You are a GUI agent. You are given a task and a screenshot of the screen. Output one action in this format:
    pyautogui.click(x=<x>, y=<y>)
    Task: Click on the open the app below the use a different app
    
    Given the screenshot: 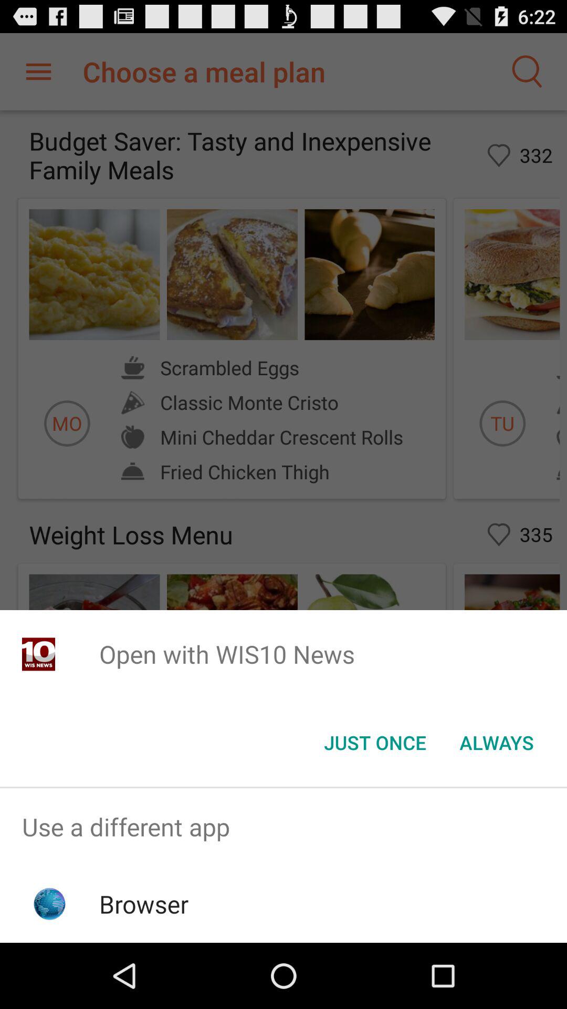 What is the action you would take?
    pyautogui.click(x=144, y=904)
    